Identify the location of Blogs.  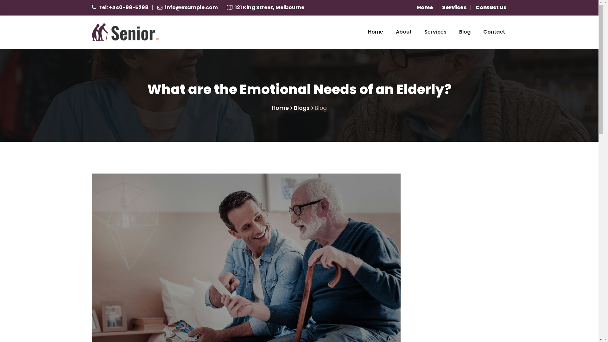
(302, 108).